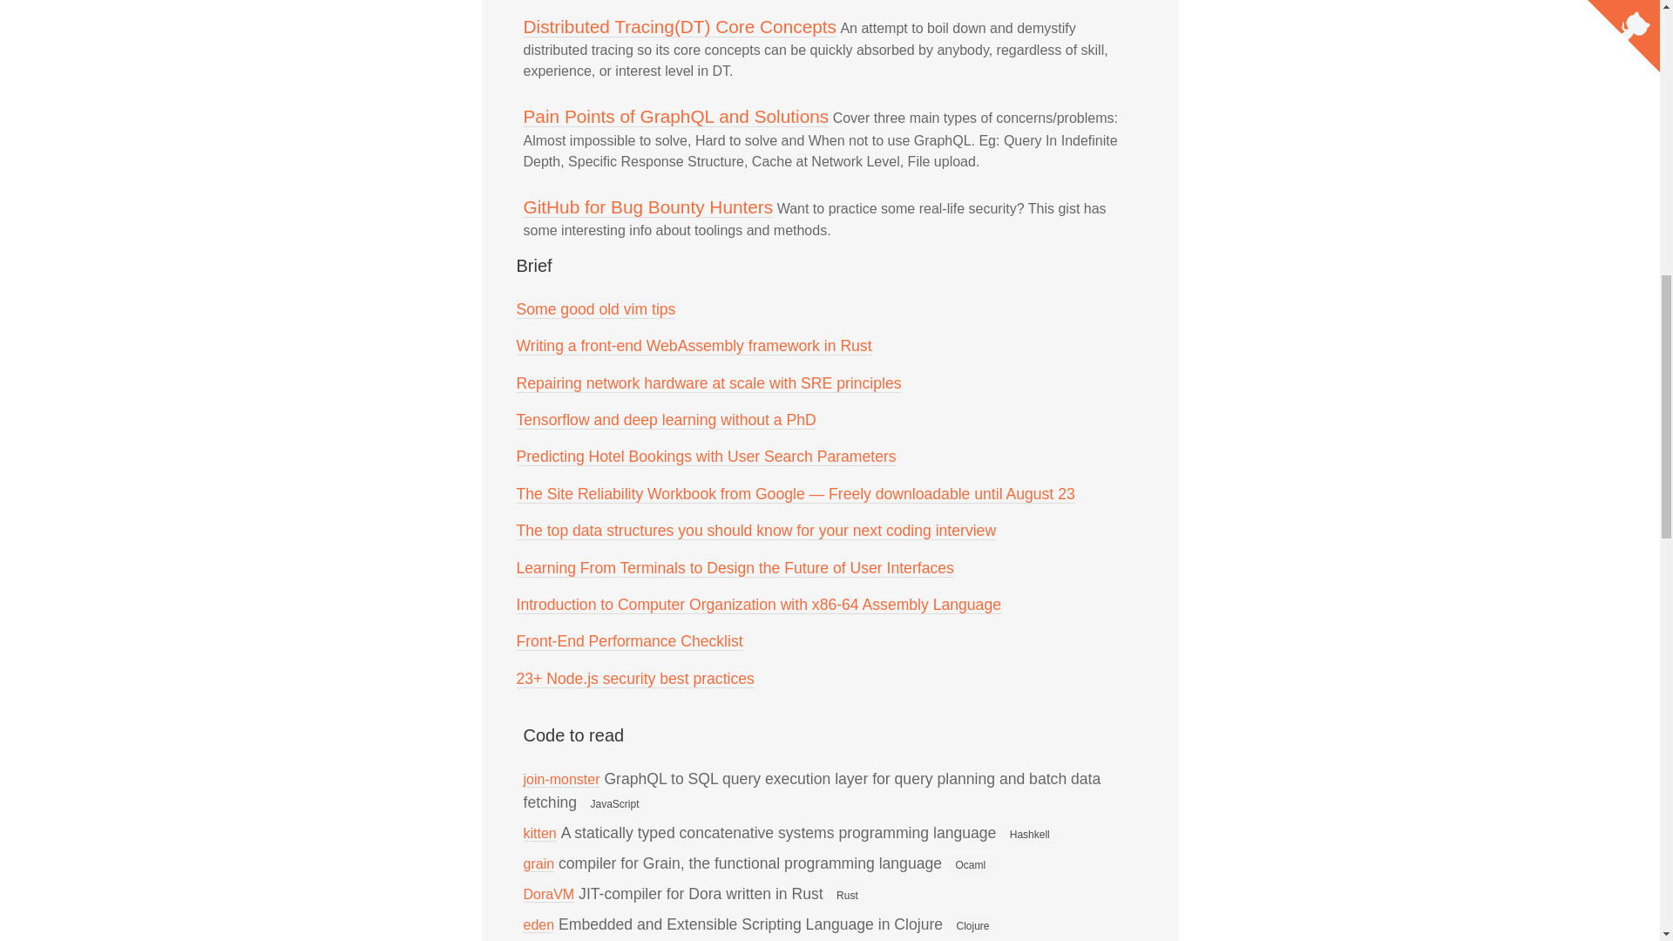 This screenshot has width=1673, height=941. I want to click on eden, so click(538, 925).